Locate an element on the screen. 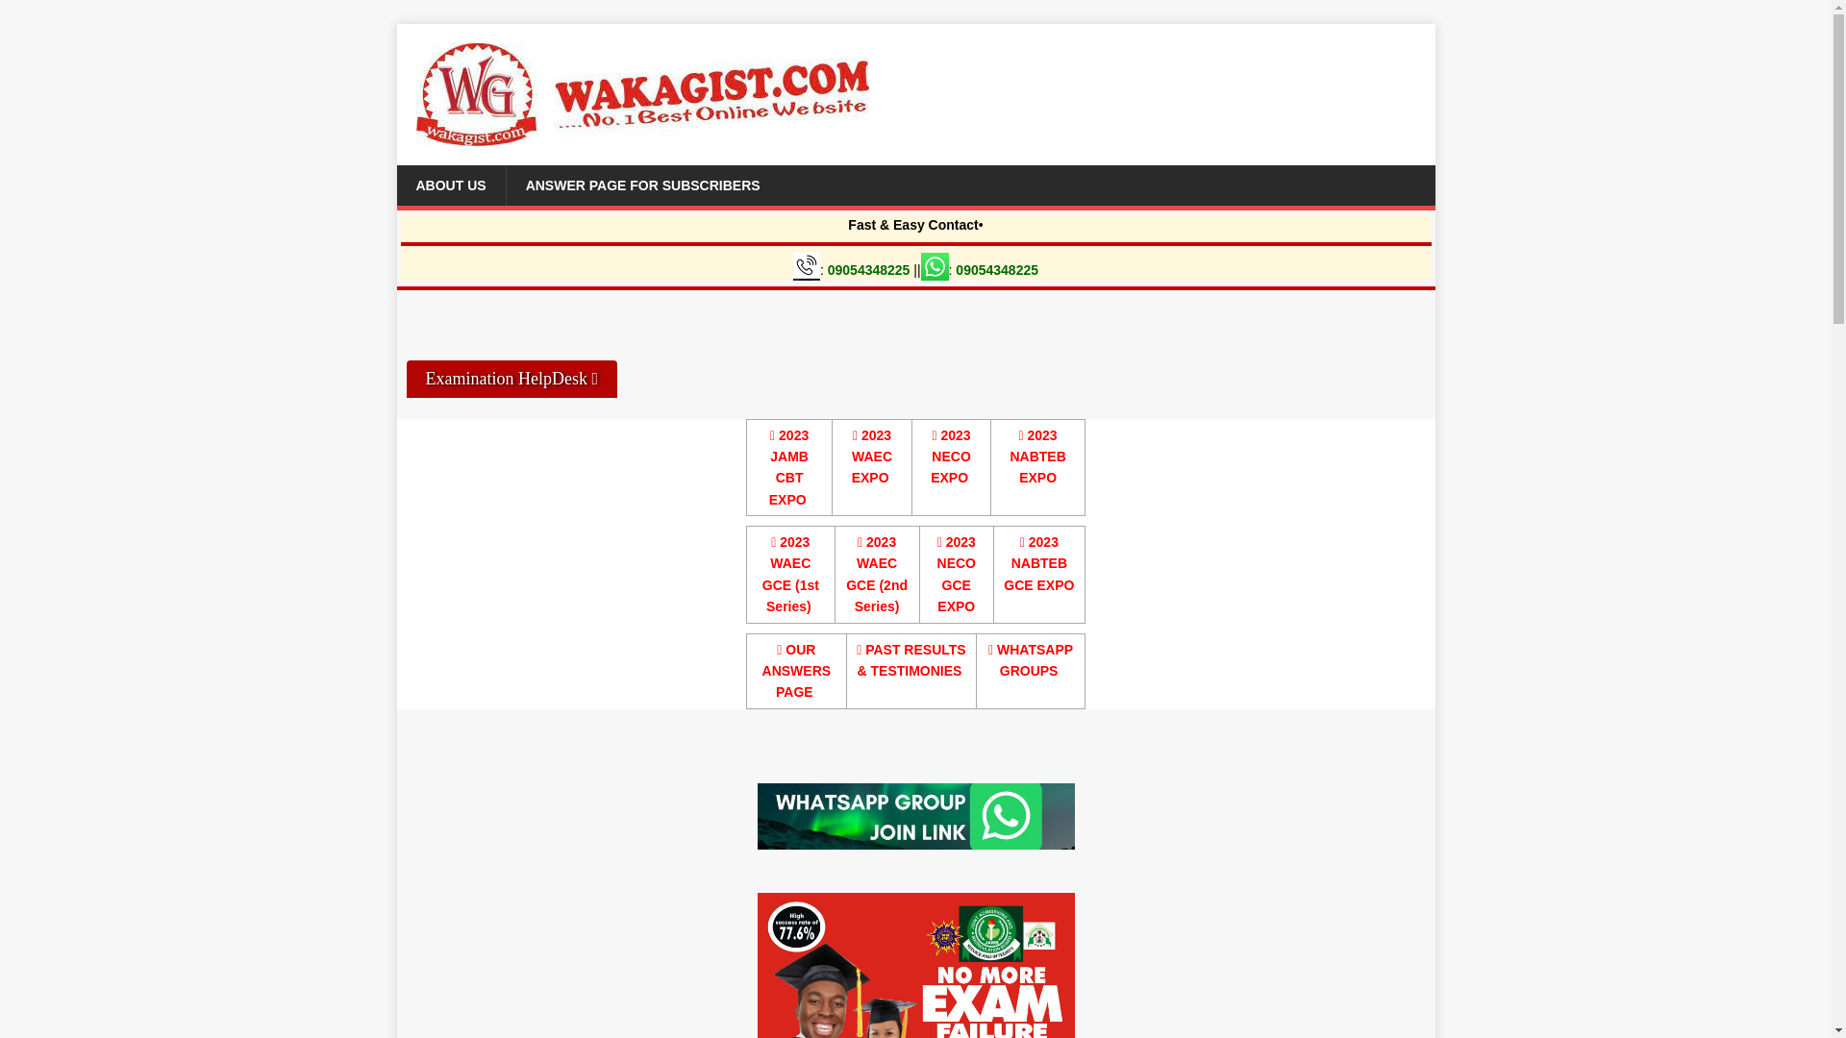   OUR ANSWERS PAGE  is located at coordinates (796, 671).